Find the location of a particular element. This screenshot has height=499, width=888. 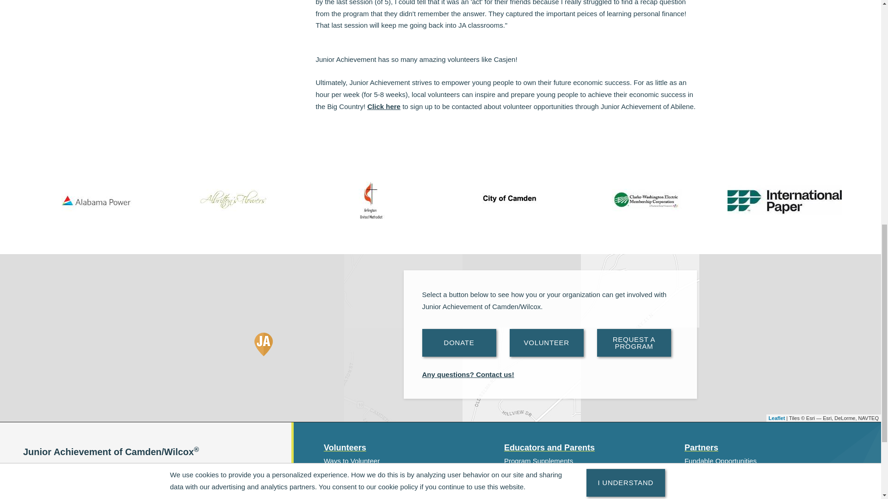

DONATE is located at coordinates (459, 343).